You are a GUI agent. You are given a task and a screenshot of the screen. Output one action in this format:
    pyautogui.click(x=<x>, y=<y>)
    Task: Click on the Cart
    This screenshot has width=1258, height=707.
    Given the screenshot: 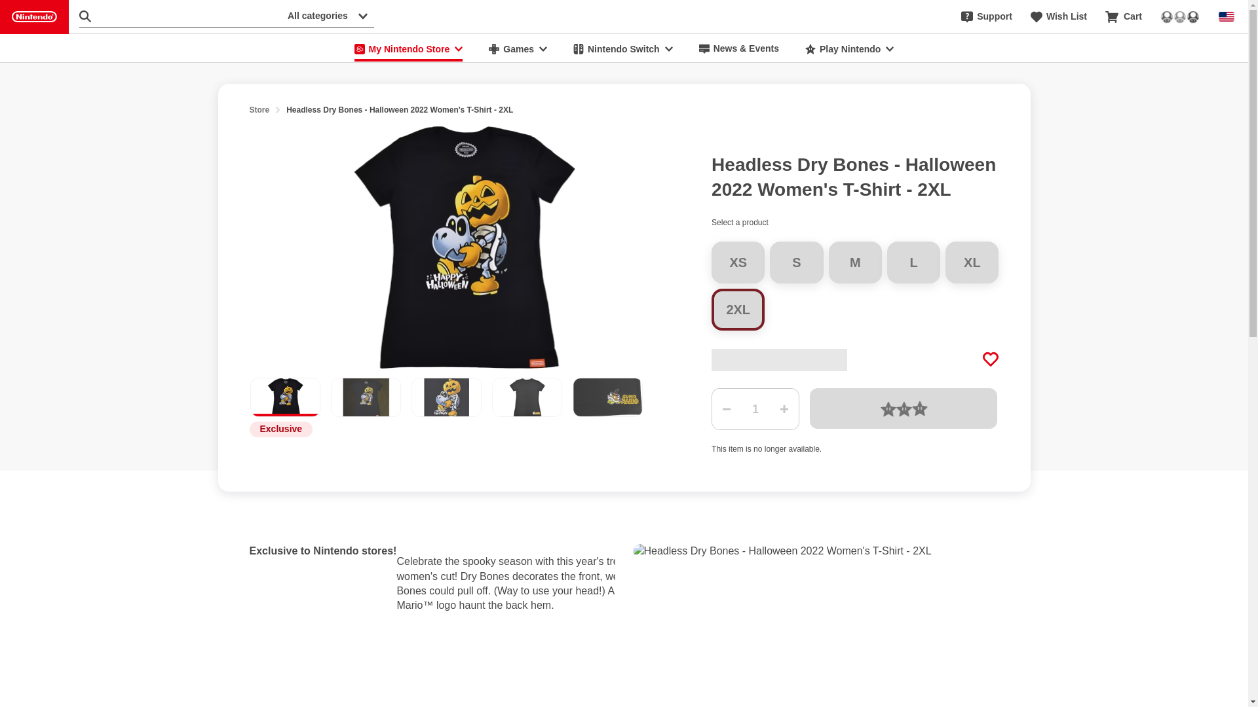 What is the action you would take?
    pyautogui.click(x=1124, y=17)
    